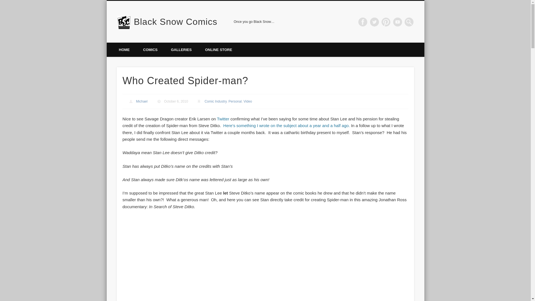  I want to click on Posts by Michael, so click(142, 101).